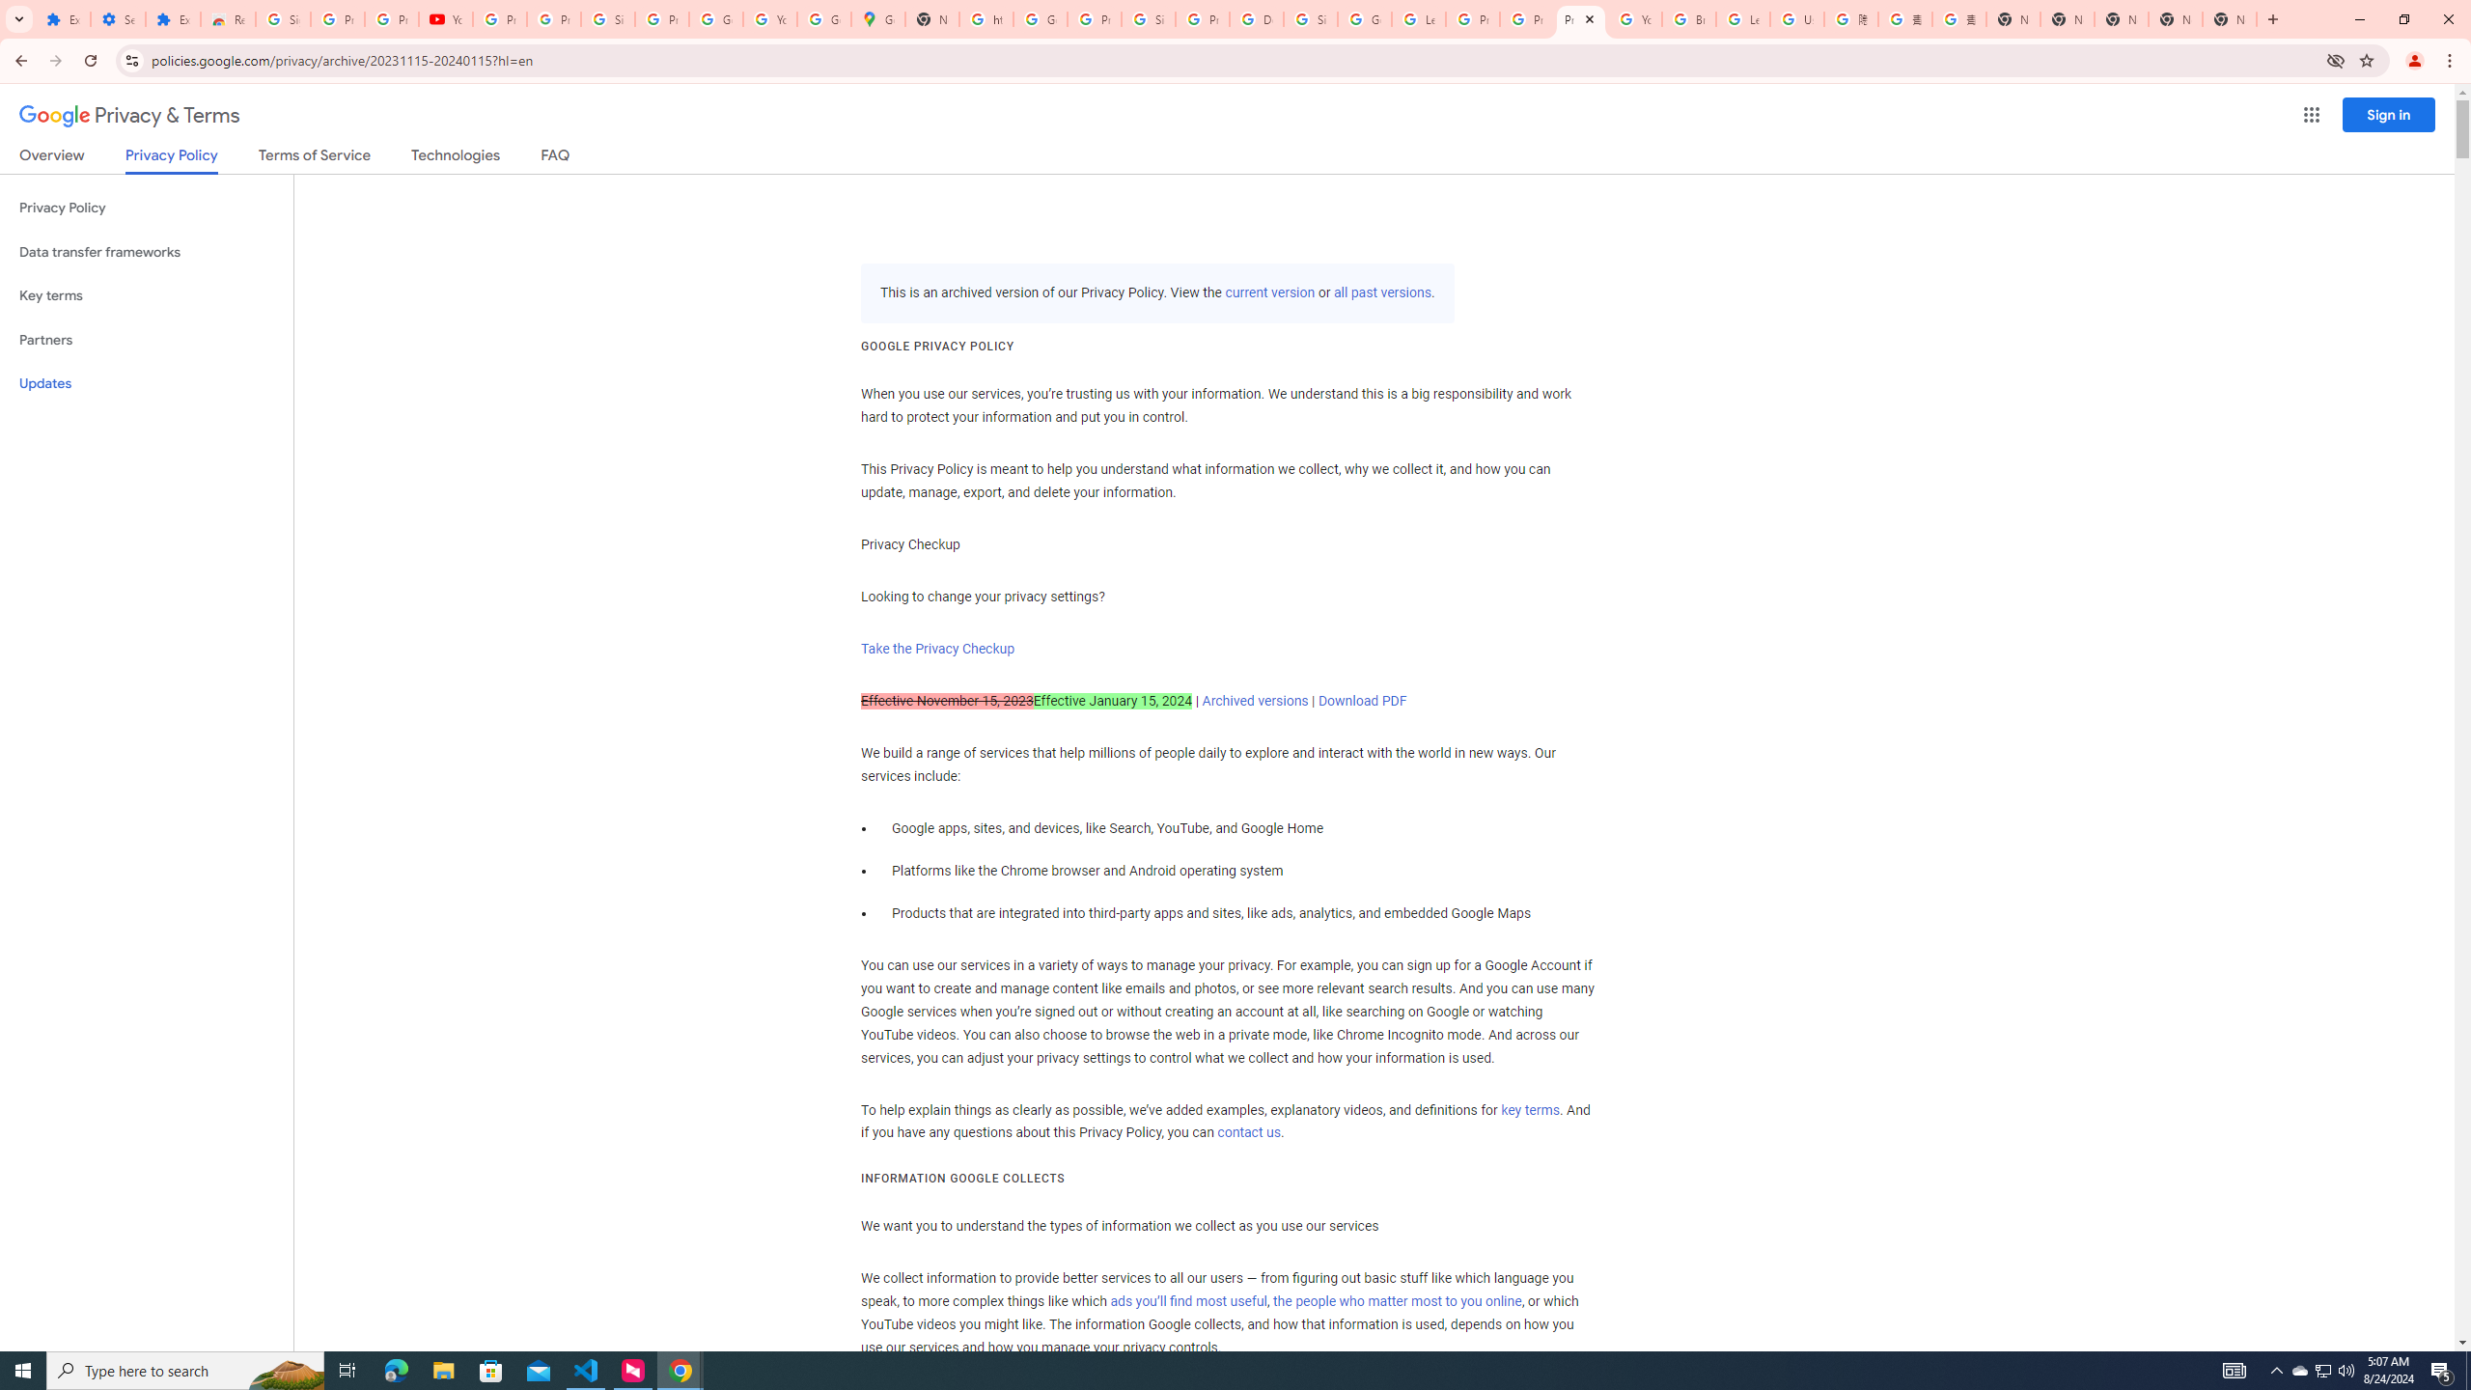 Image resolution: width=2471 pixels, height=1390 pixels. I want to click on contact us, so click(1249, 1133).